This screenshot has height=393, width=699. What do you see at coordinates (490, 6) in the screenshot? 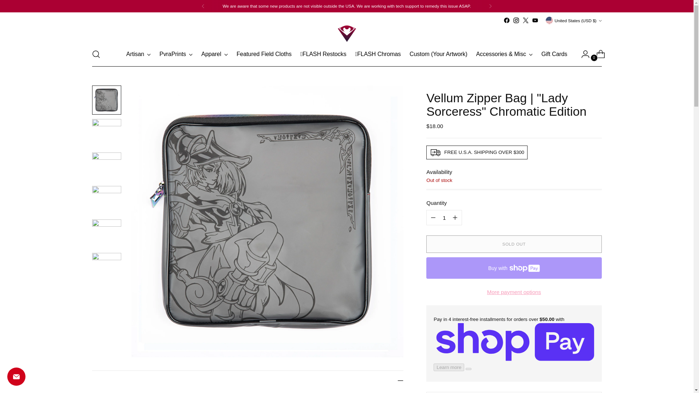
I see `Next` at bounding box center [490, 6].